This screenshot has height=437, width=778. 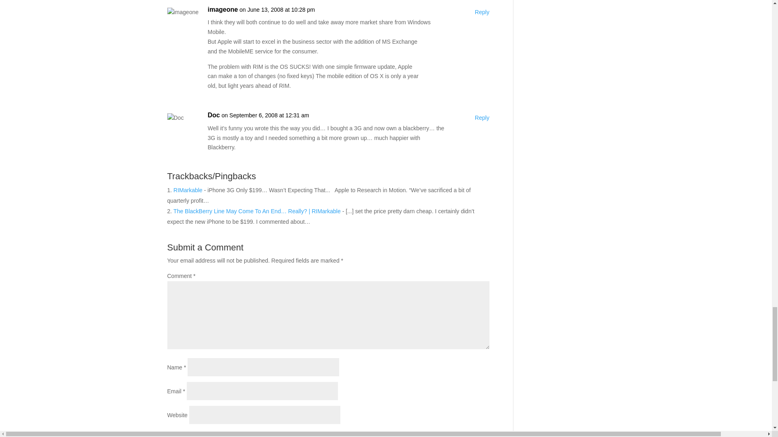 I want to click on Reply, so click(x=482, y=118).